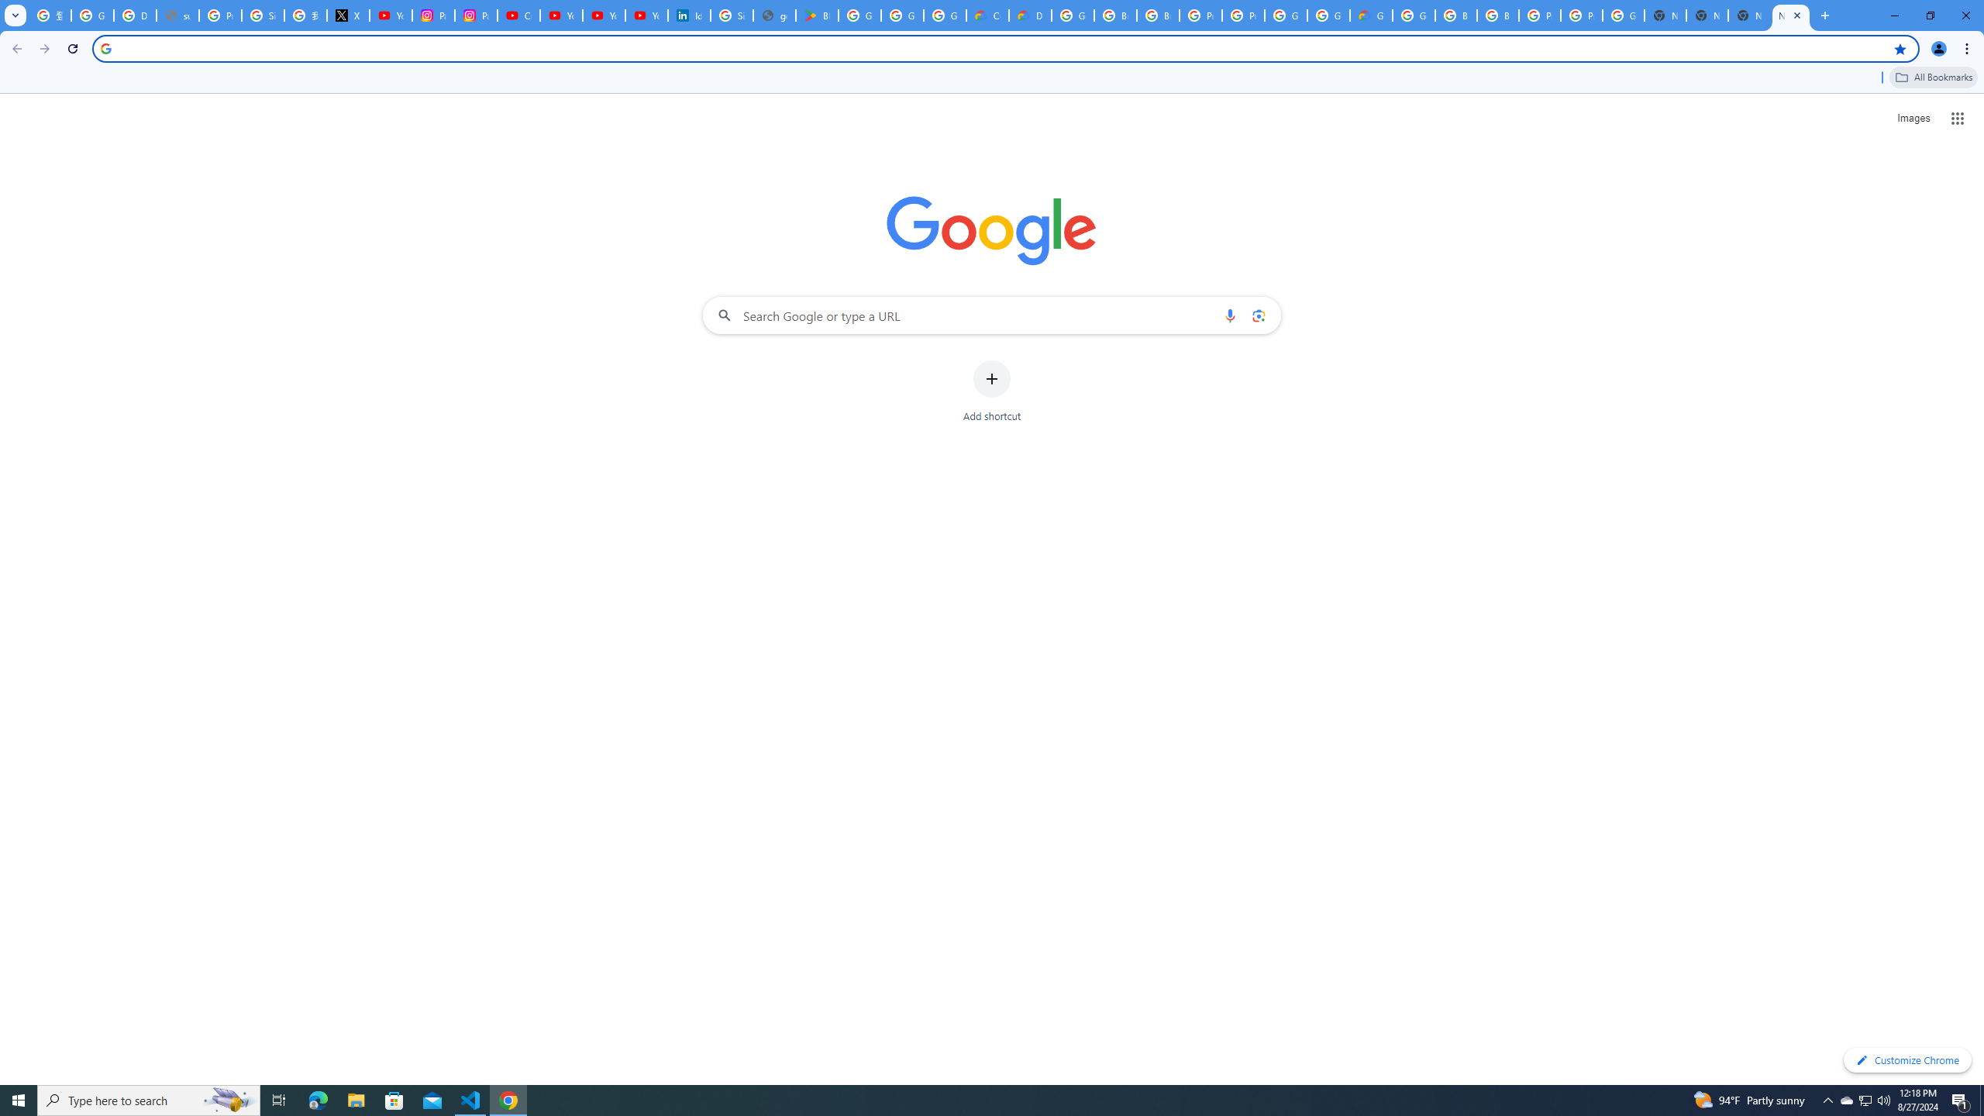 The width and height of the screenshot is (1984, 1116). What do you see at coordinates (220, 15) in the screenshot?
I see `Privacy Help Center - Policies Help` at bounding box center [220, 15].